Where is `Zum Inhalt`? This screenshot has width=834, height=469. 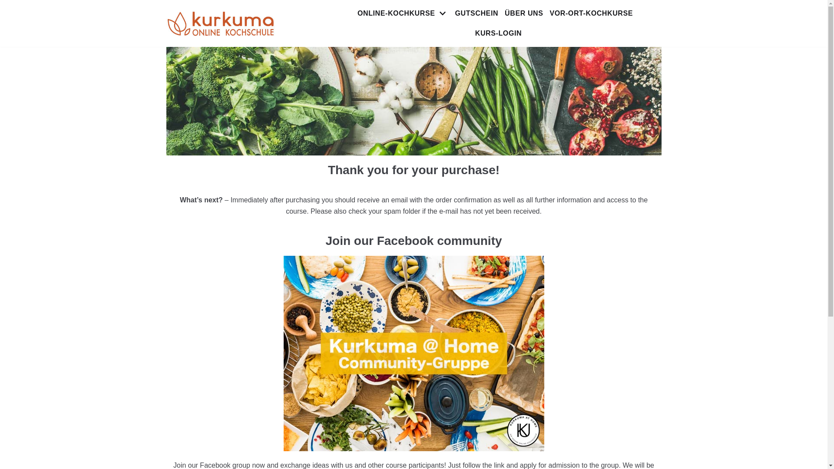 Zum Inhalt is located at coordinates (9, 4).